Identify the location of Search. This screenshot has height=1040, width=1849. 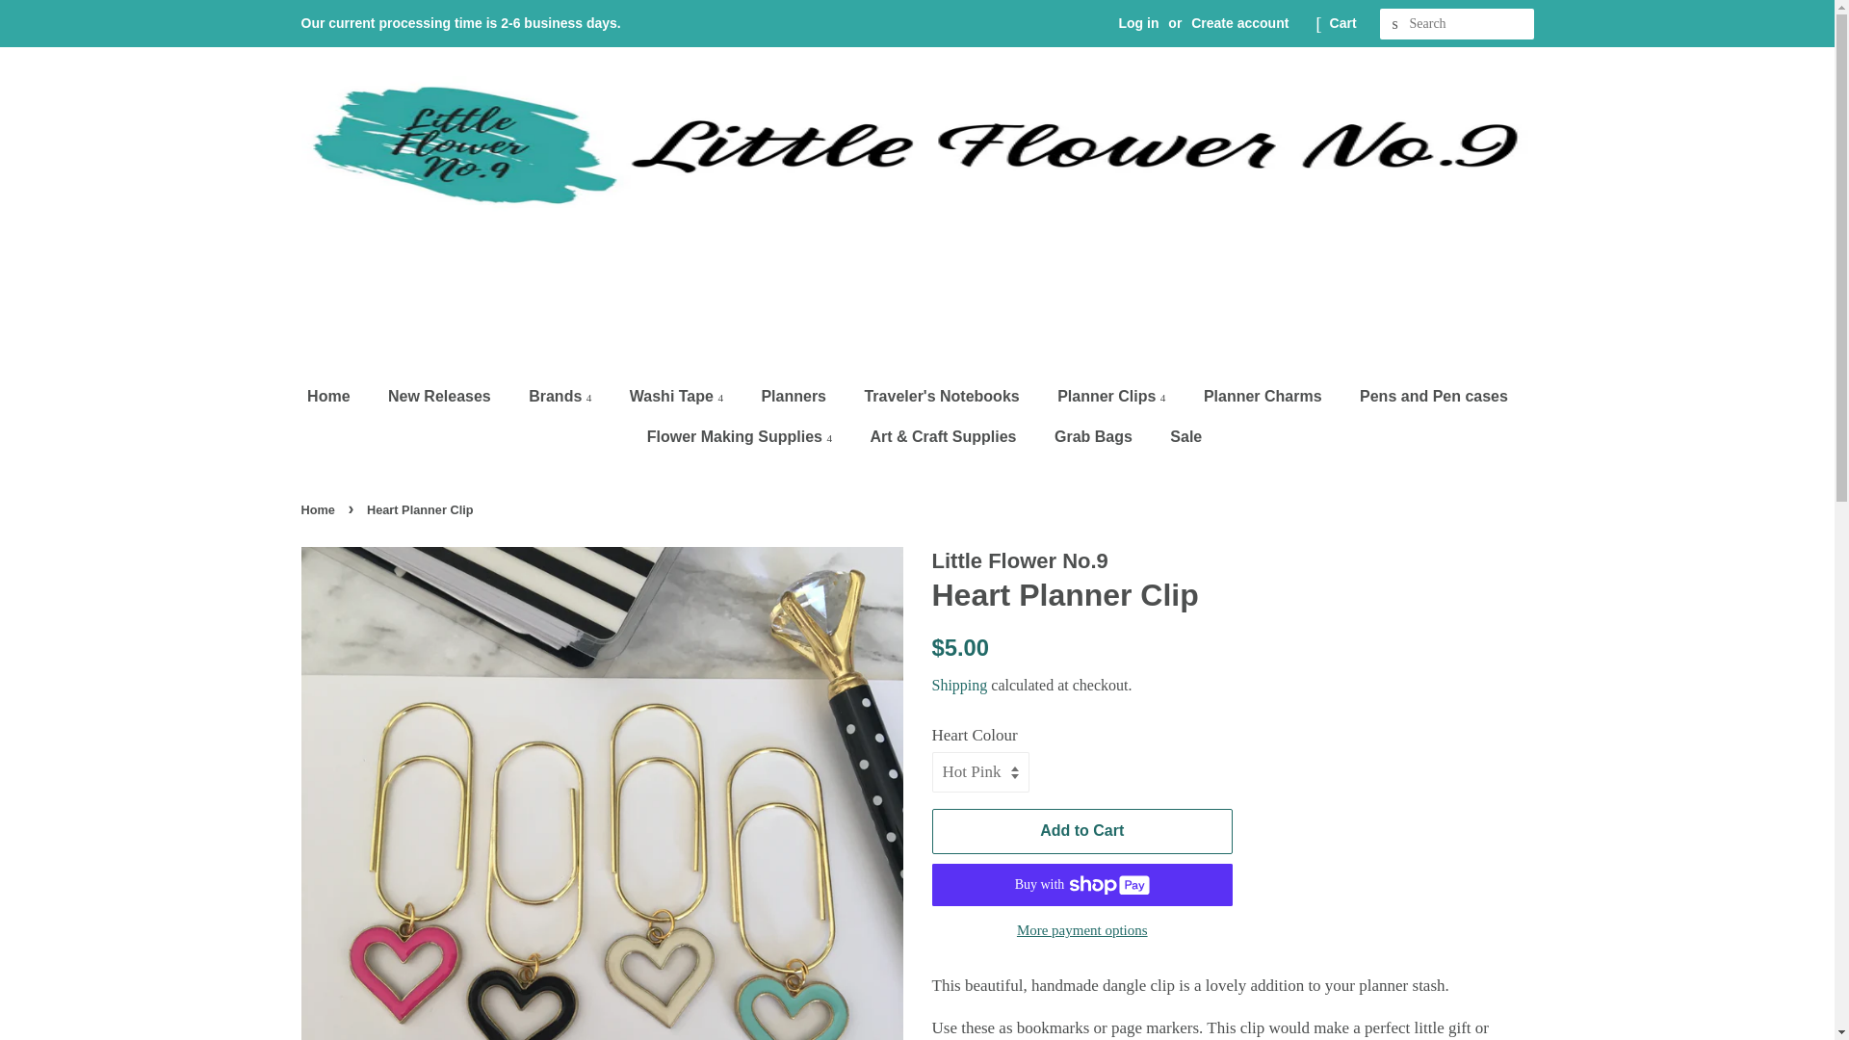
(1394, 24).